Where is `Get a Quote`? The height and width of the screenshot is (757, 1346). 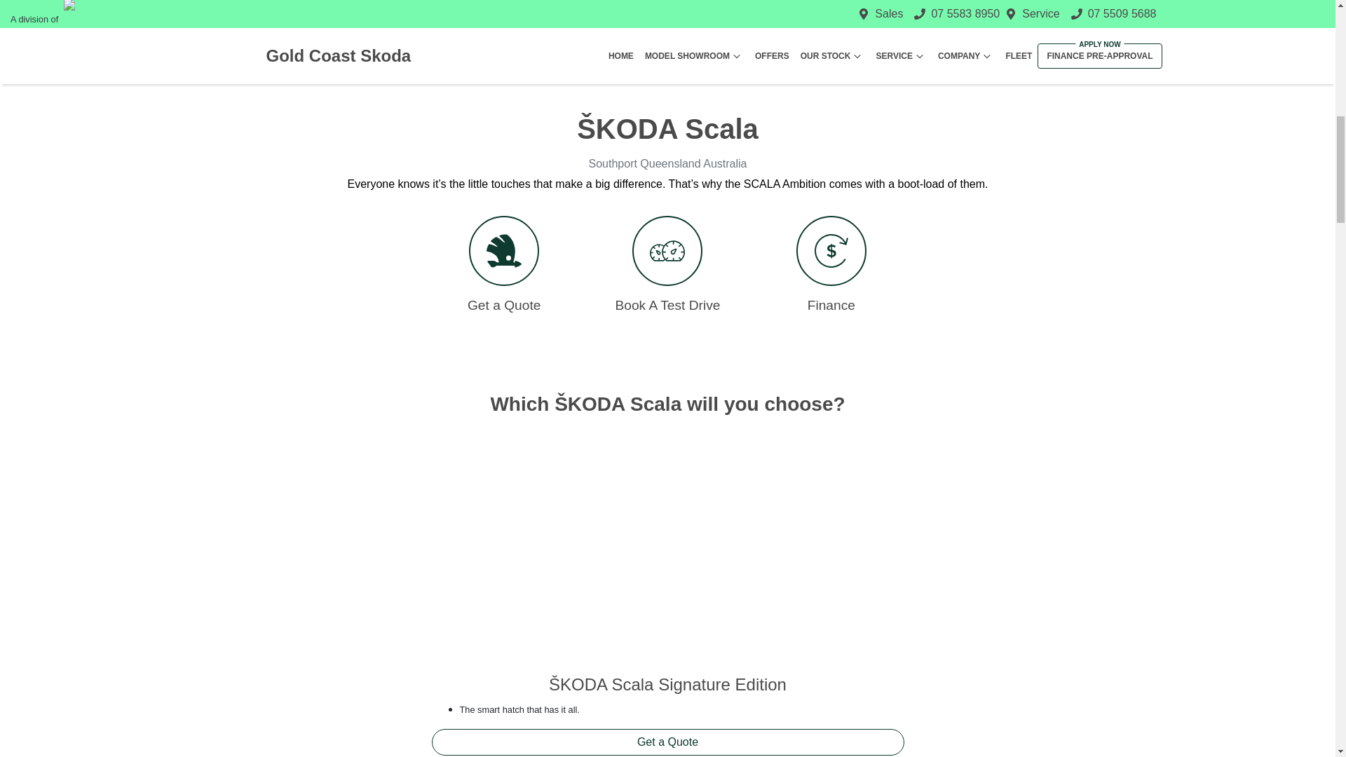
Get a Quote is located at coordinates (668, 742).